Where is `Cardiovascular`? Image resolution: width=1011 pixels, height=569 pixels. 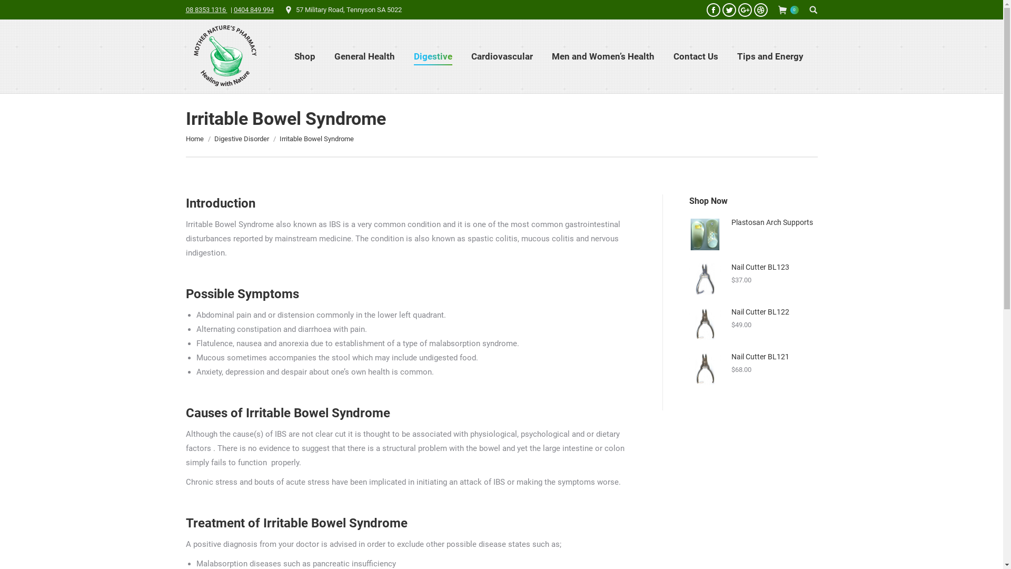 Cardiovascular is located at coordinates (502, 56).